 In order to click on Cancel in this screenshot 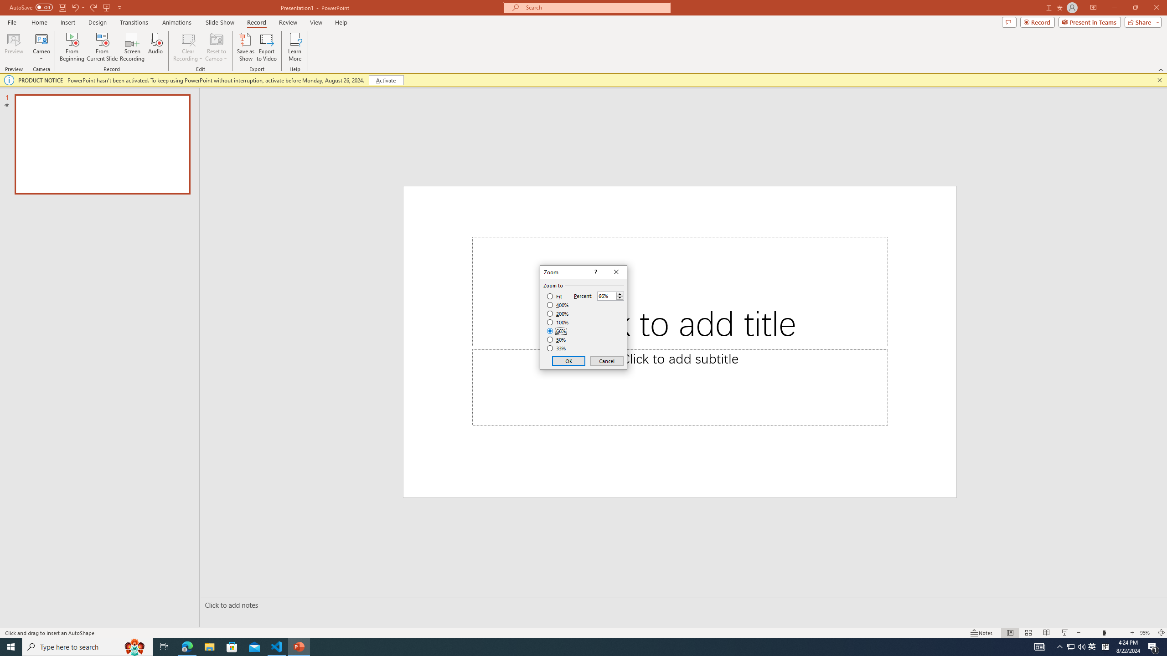, I will do `click(606, 361)`.